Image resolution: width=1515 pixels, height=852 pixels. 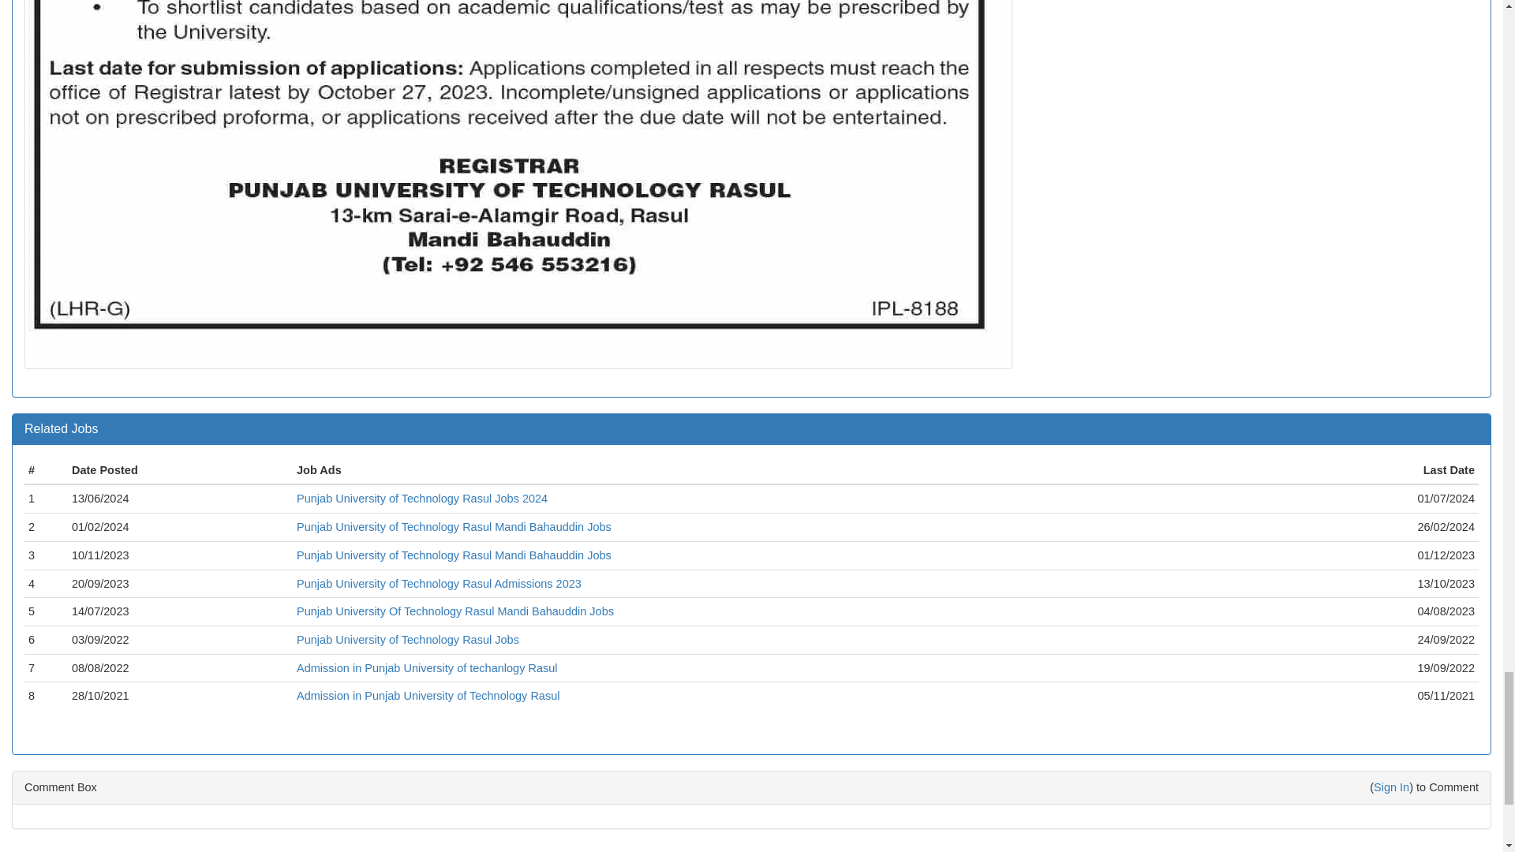 I want to click on Related Jobs, so click(x=61, y=428).